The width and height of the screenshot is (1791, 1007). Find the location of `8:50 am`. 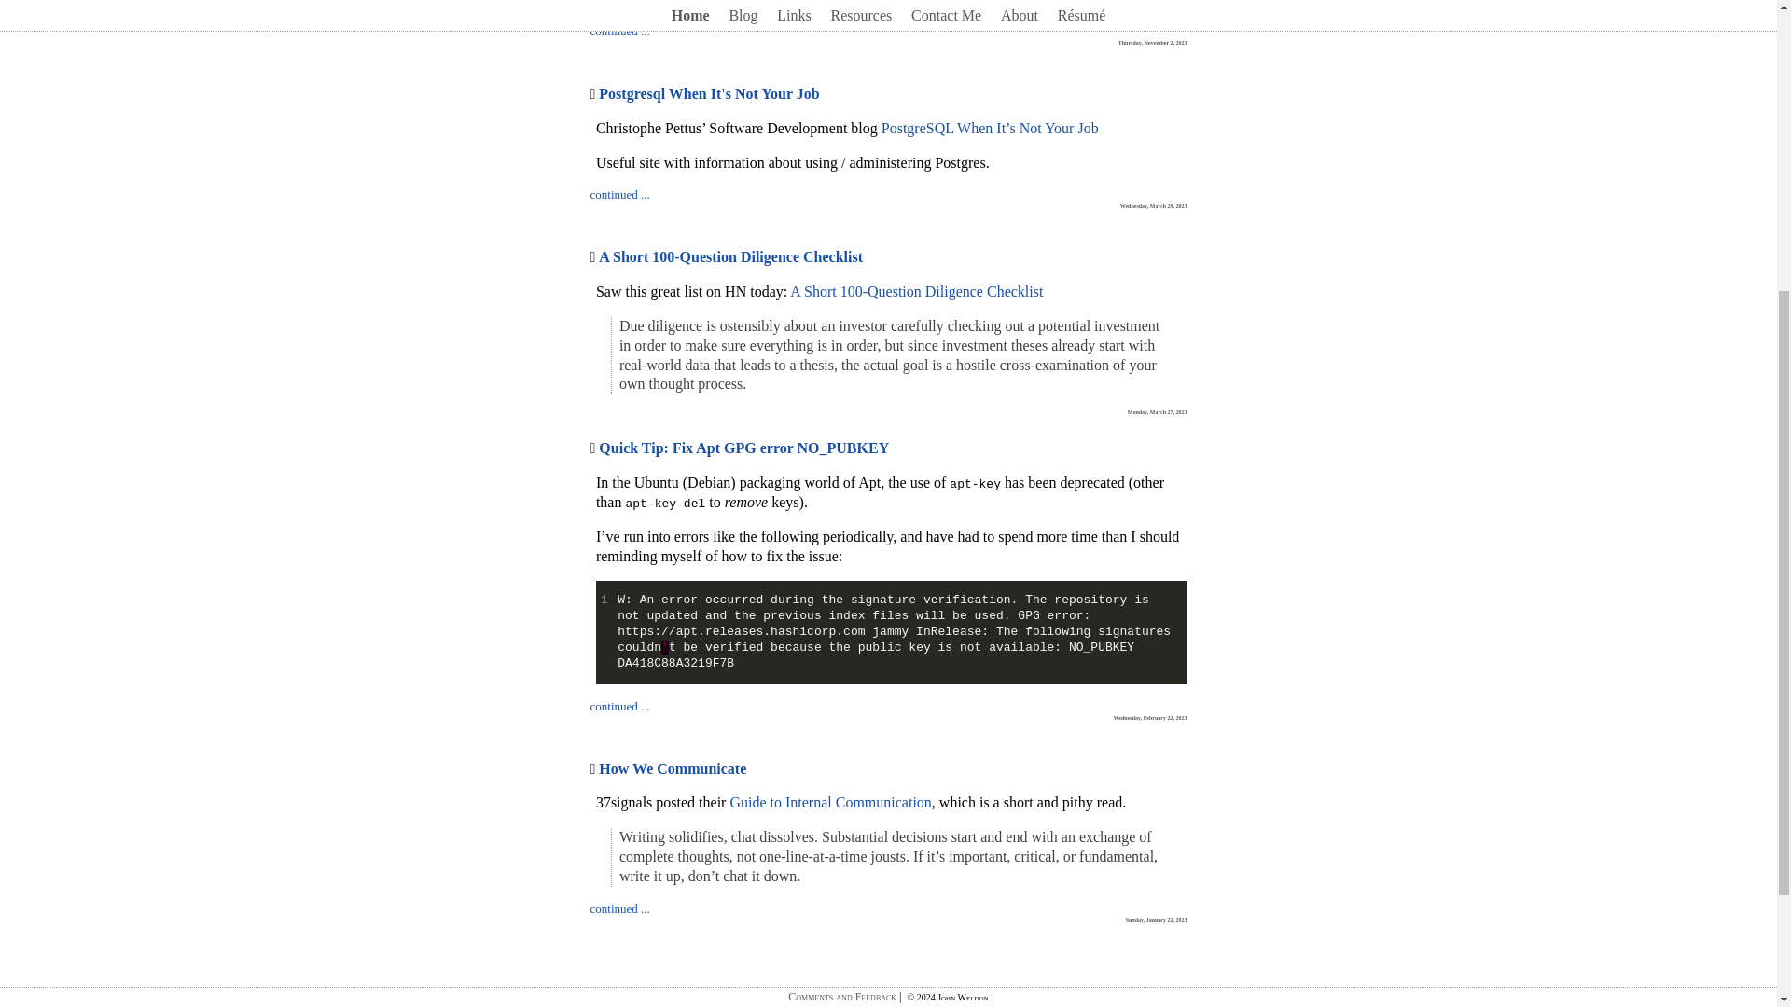

8:50 am is located at coordinates (1152, 43).